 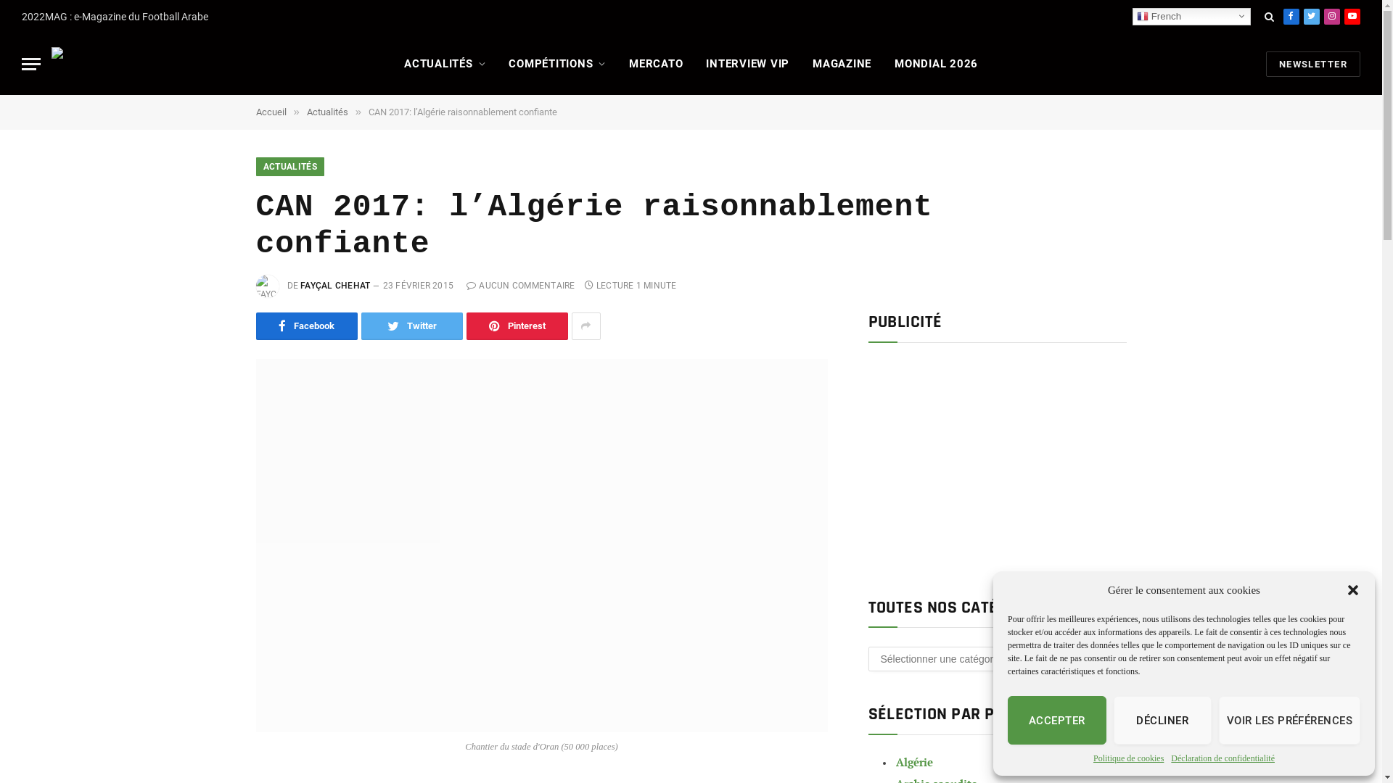 What do you see at coordinates (936, 64) in the screenshot?
I see `MONDIAL 2026` at bounding box center [936, 64].